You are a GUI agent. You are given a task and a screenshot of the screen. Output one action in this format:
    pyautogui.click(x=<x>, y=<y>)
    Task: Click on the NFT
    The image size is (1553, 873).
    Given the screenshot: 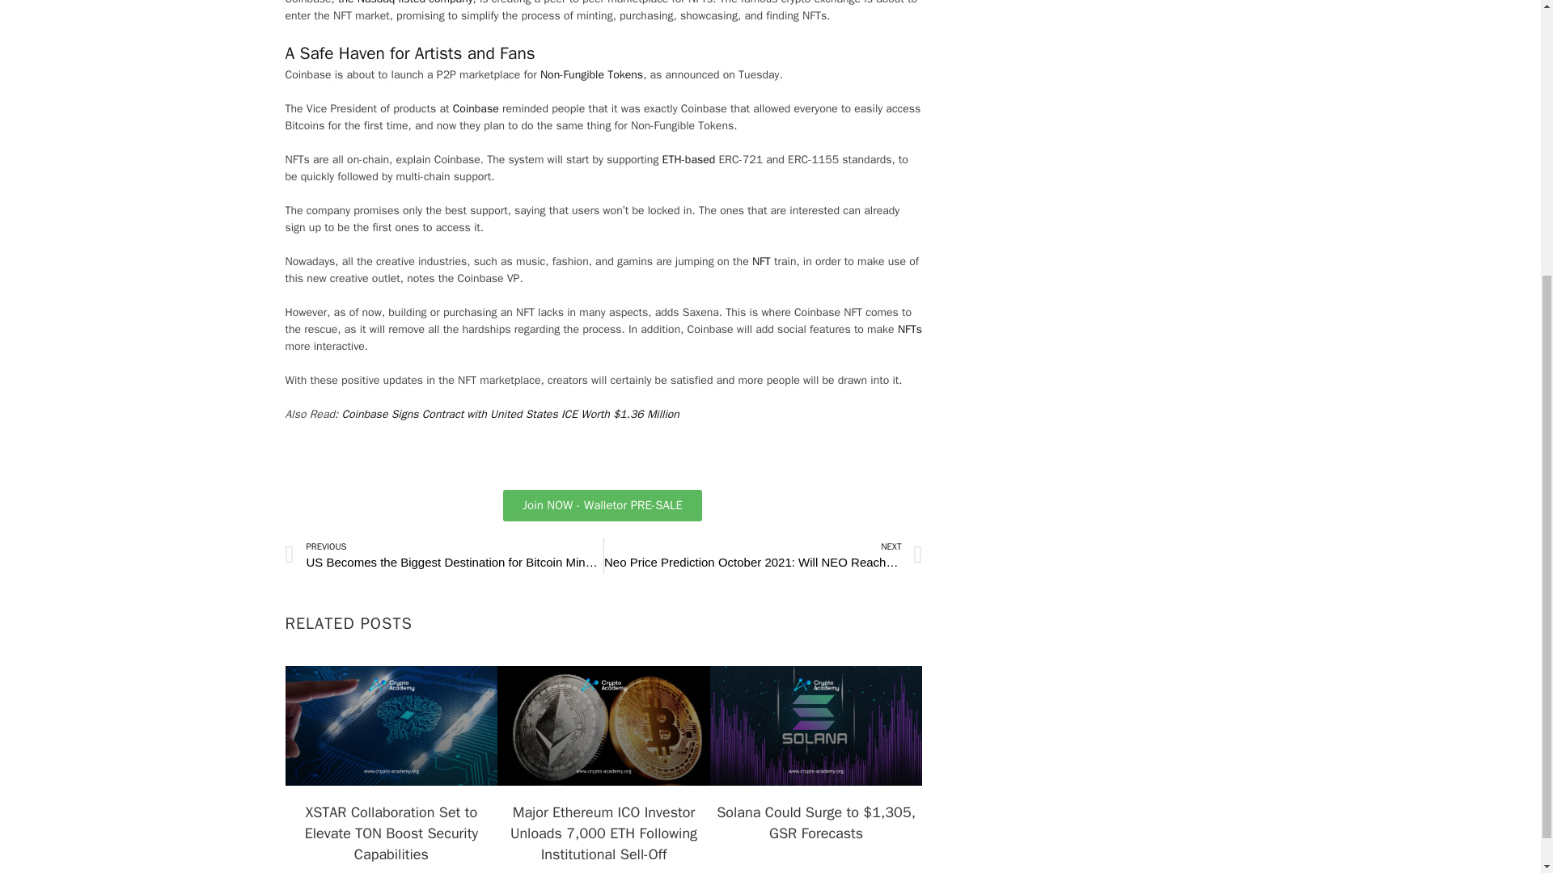 What is the action you would take?
    pyautogui.click(x=760, y=261)
    